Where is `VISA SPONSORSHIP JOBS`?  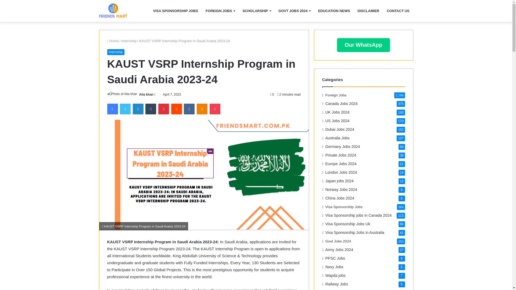
VISA SPONSORSHIP JOBS is located at coordinates (176, 11).